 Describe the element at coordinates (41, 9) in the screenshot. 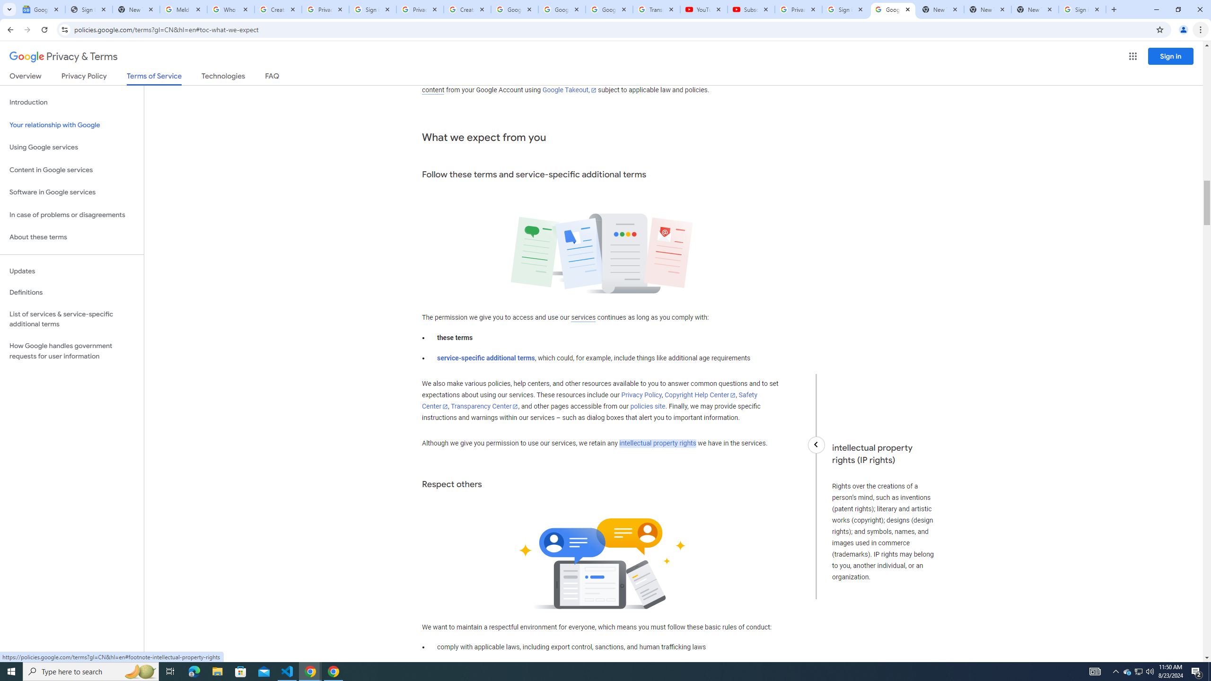

I see `Google News` at that location.